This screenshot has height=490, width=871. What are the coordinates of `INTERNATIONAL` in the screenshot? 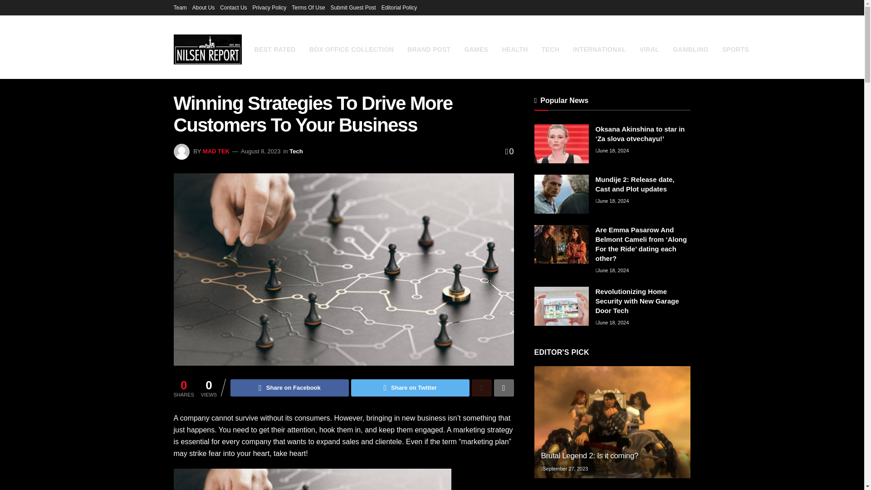 It's located at (600, 49).